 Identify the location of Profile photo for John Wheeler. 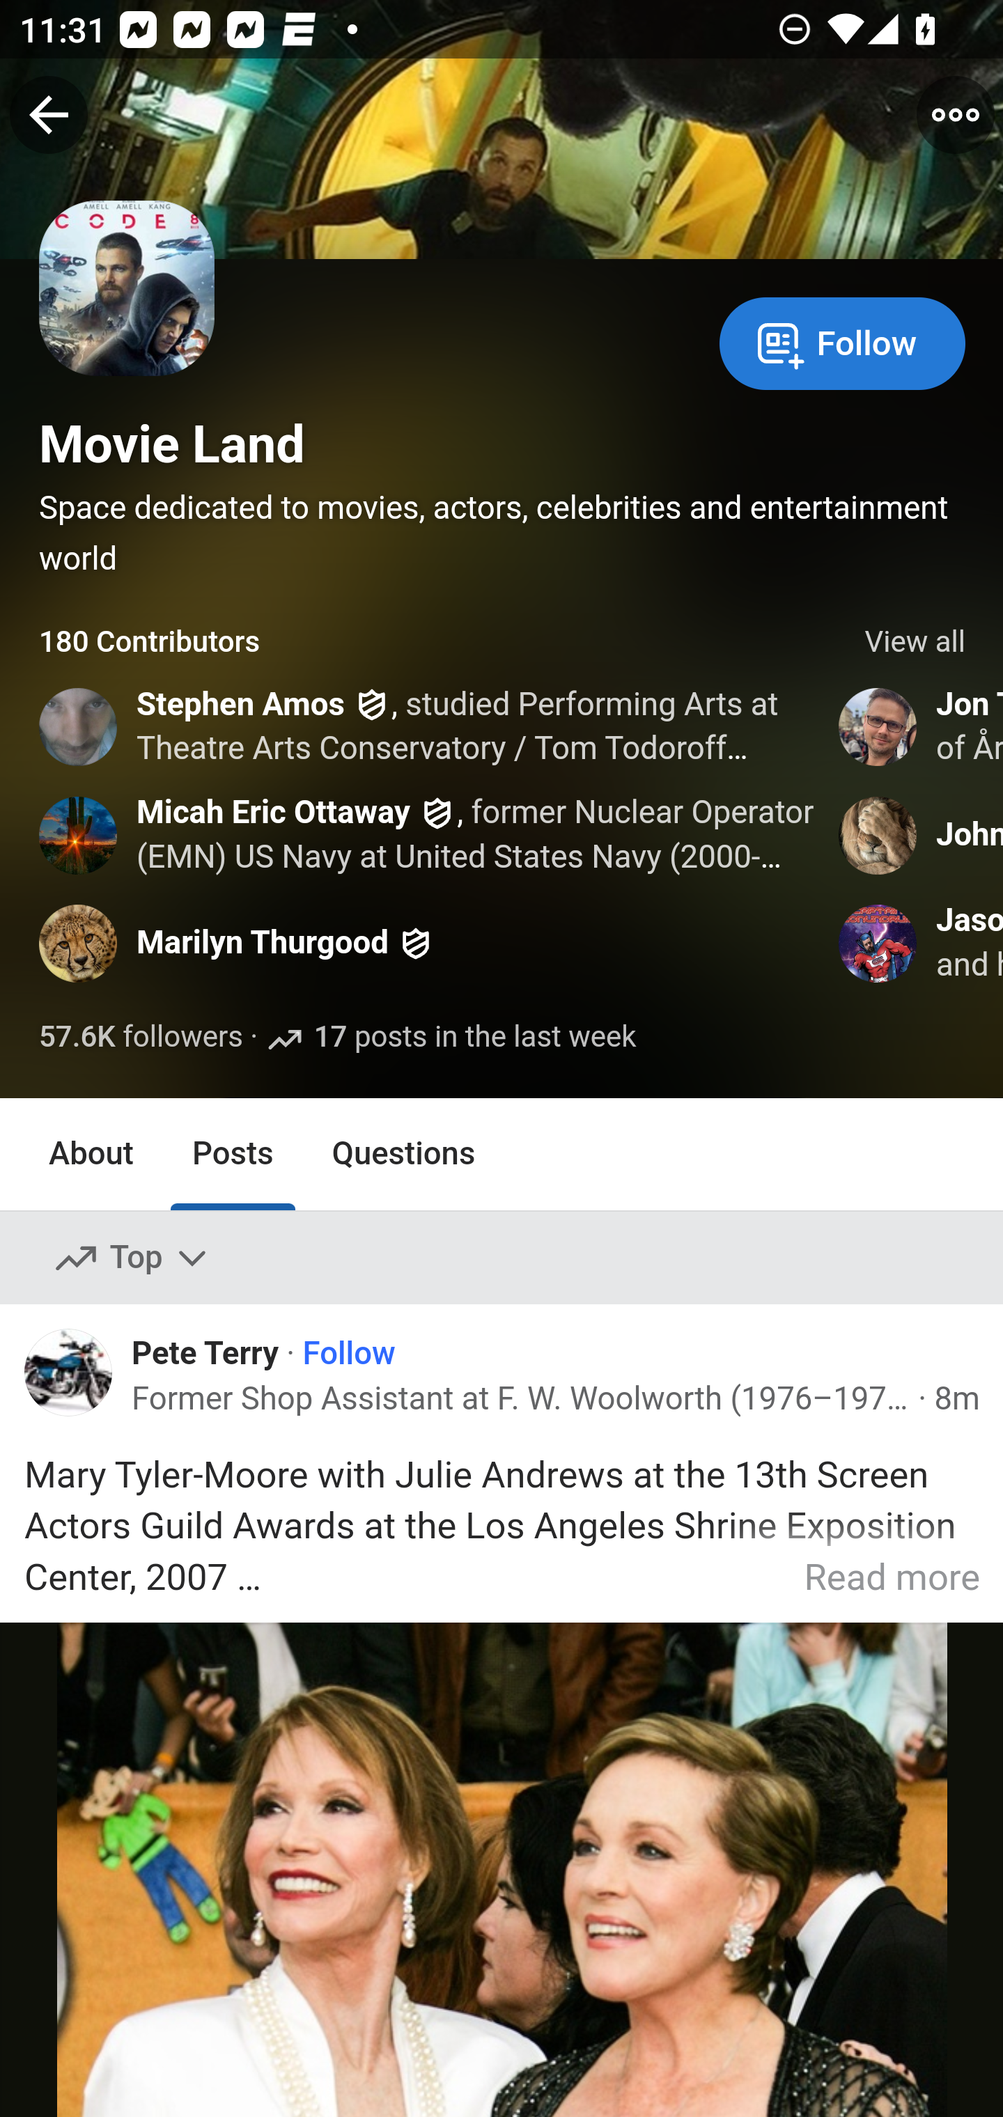
(878, 834).